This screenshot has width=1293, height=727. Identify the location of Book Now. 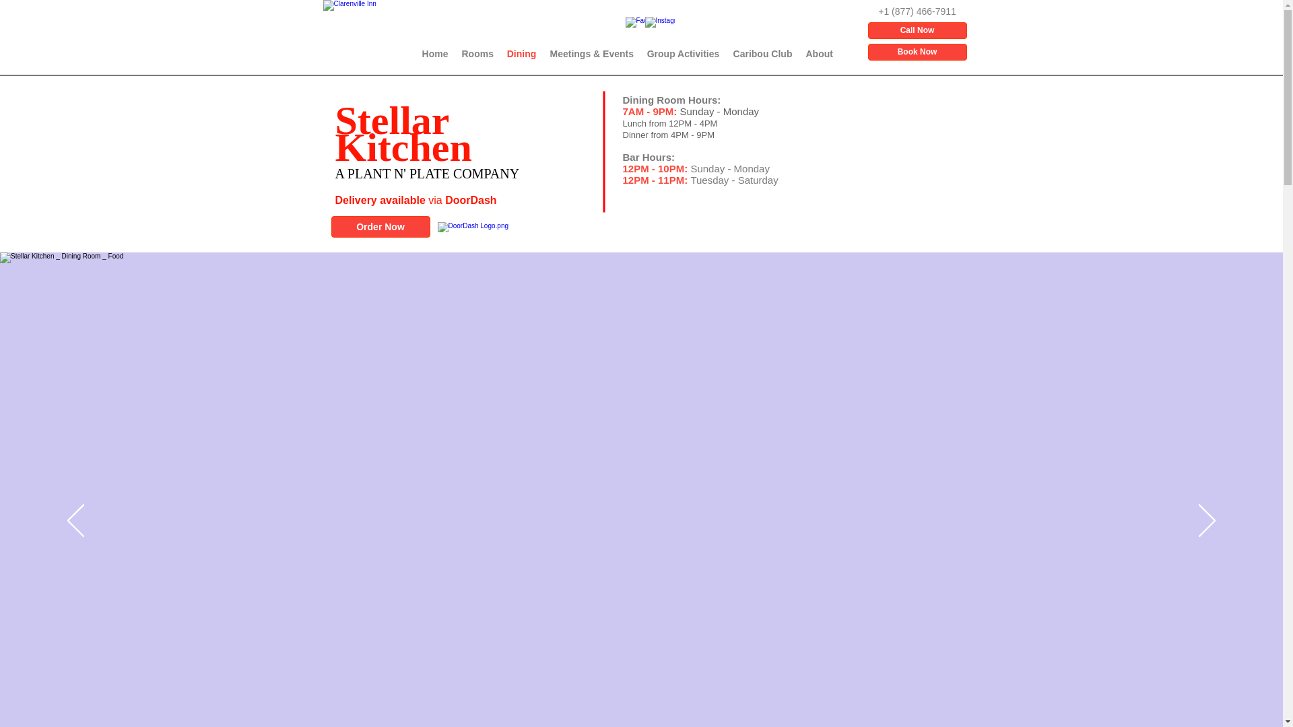
(917, 51).